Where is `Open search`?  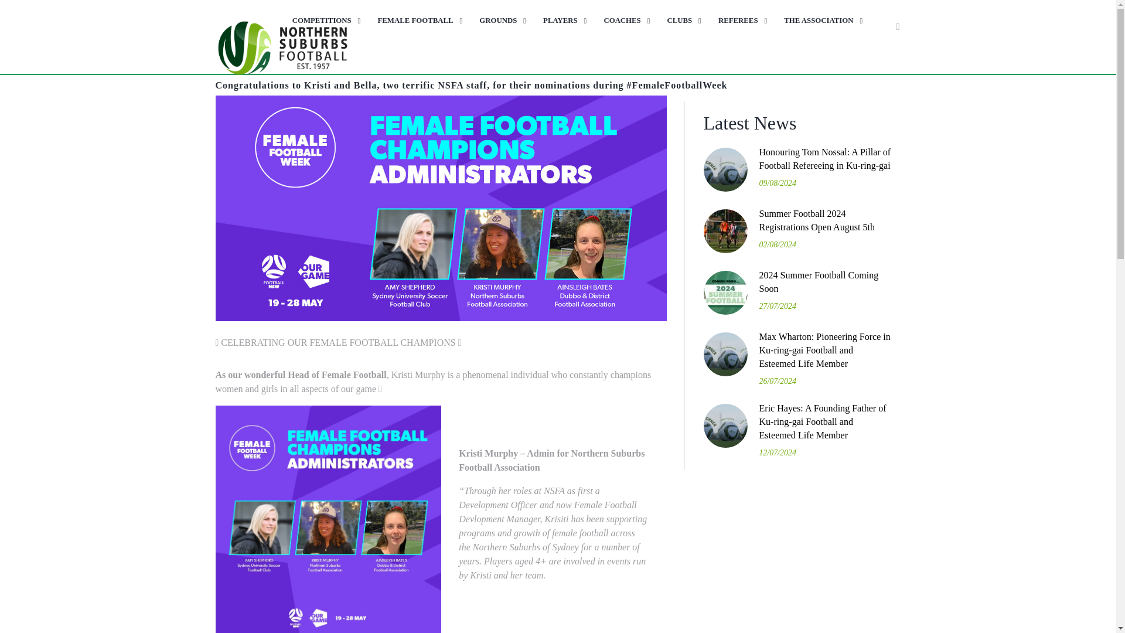
Open search is located at coordinates (898, 27).